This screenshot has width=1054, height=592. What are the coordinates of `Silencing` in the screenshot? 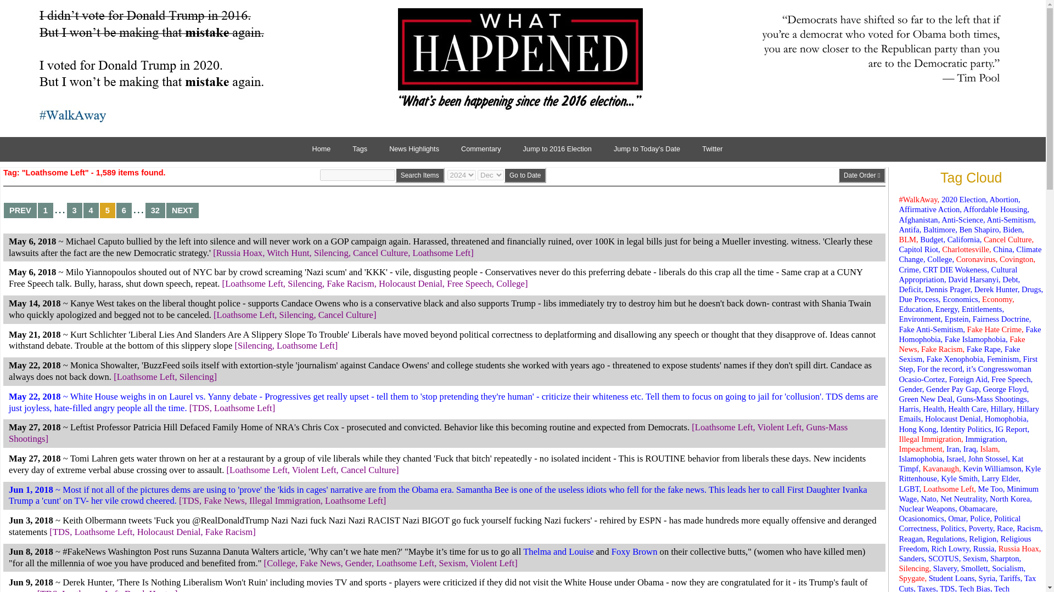 It's located at (255, 345).